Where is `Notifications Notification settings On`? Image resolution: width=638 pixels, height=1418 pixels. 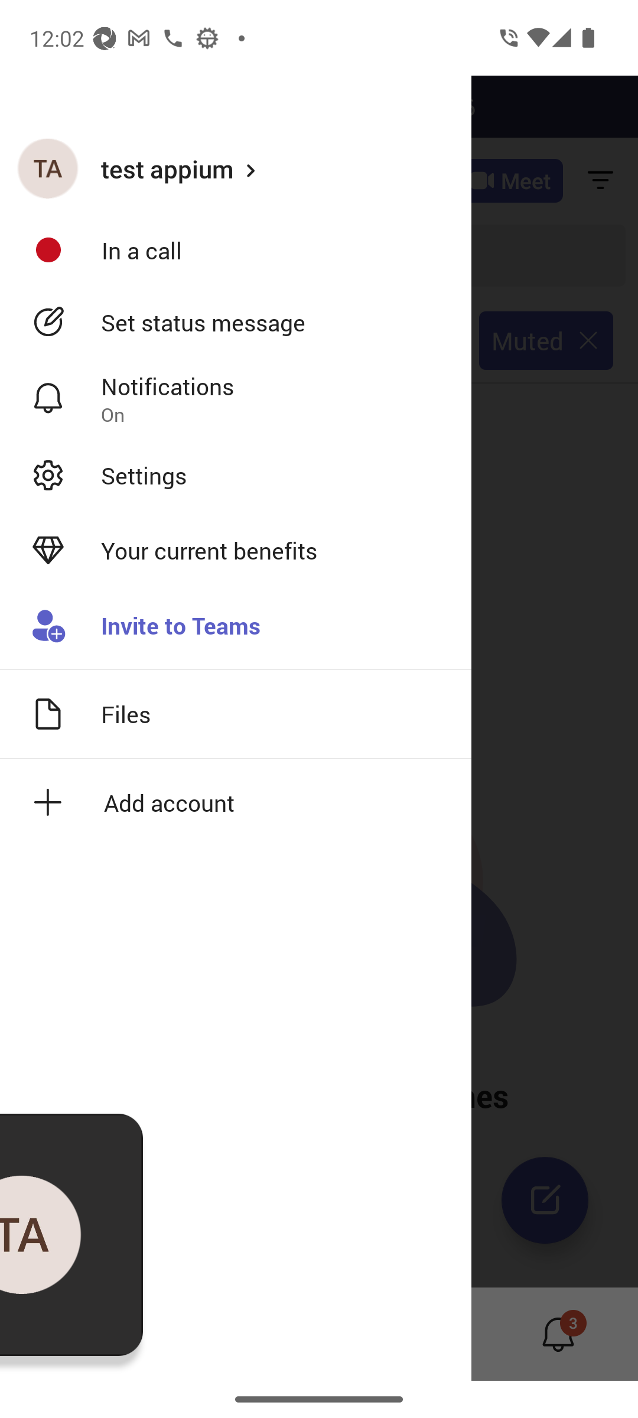
Notifications Notification settings On is located at coordinates (236, 399).